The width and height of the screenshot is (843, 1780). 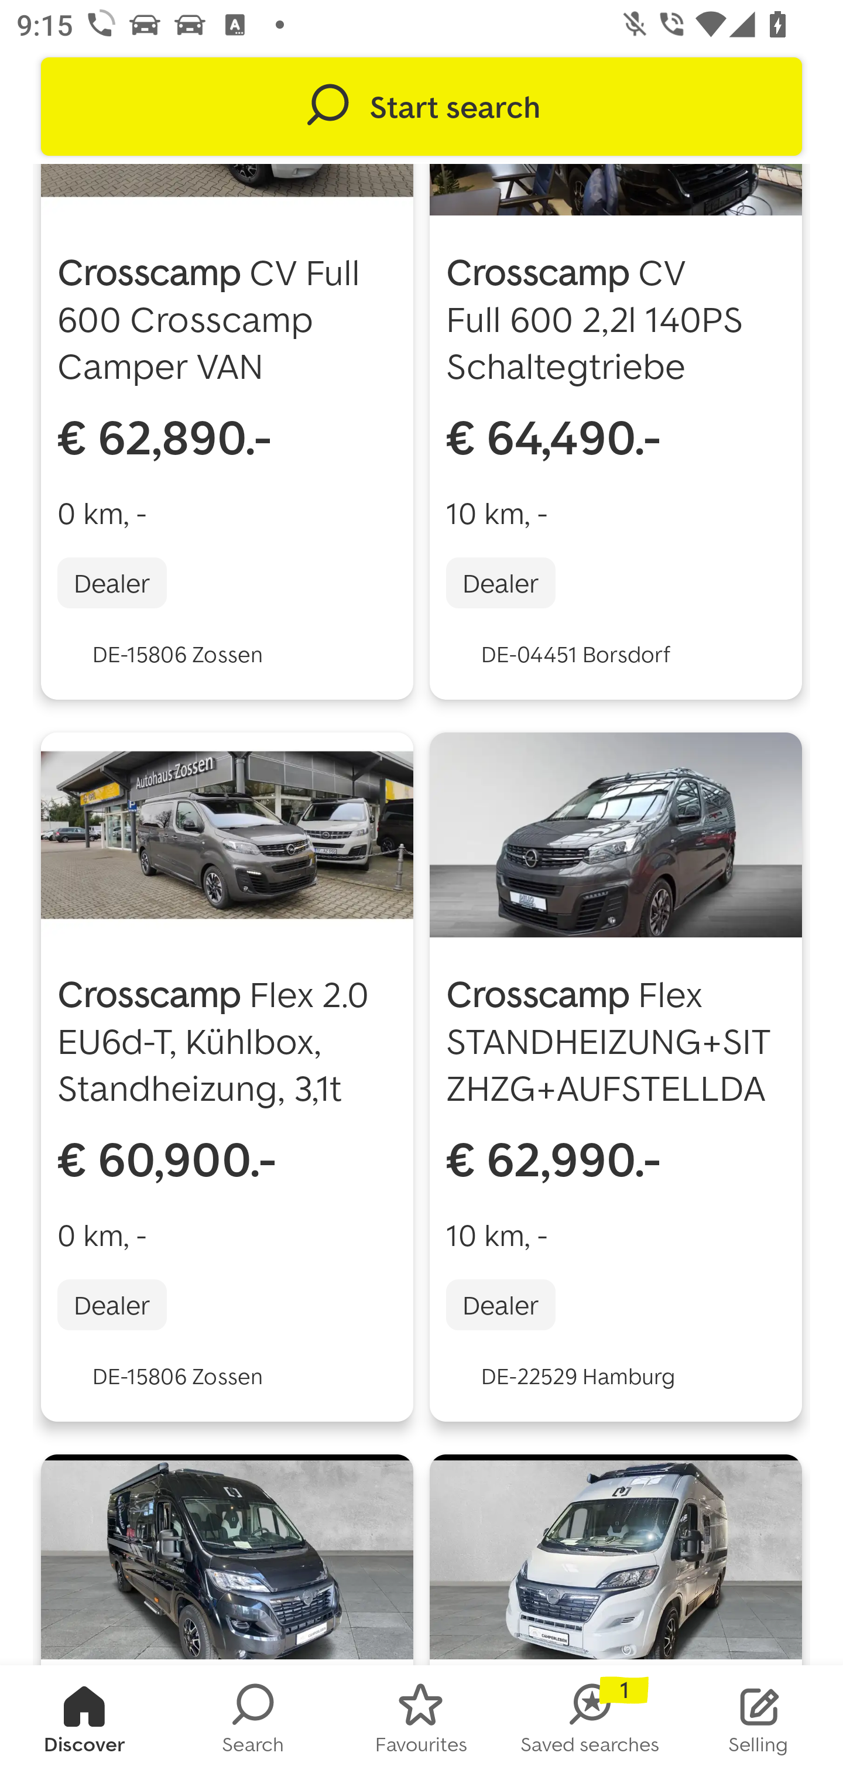 I want to click on HOMESCREEN Discover, so click(x=84, y=1723).